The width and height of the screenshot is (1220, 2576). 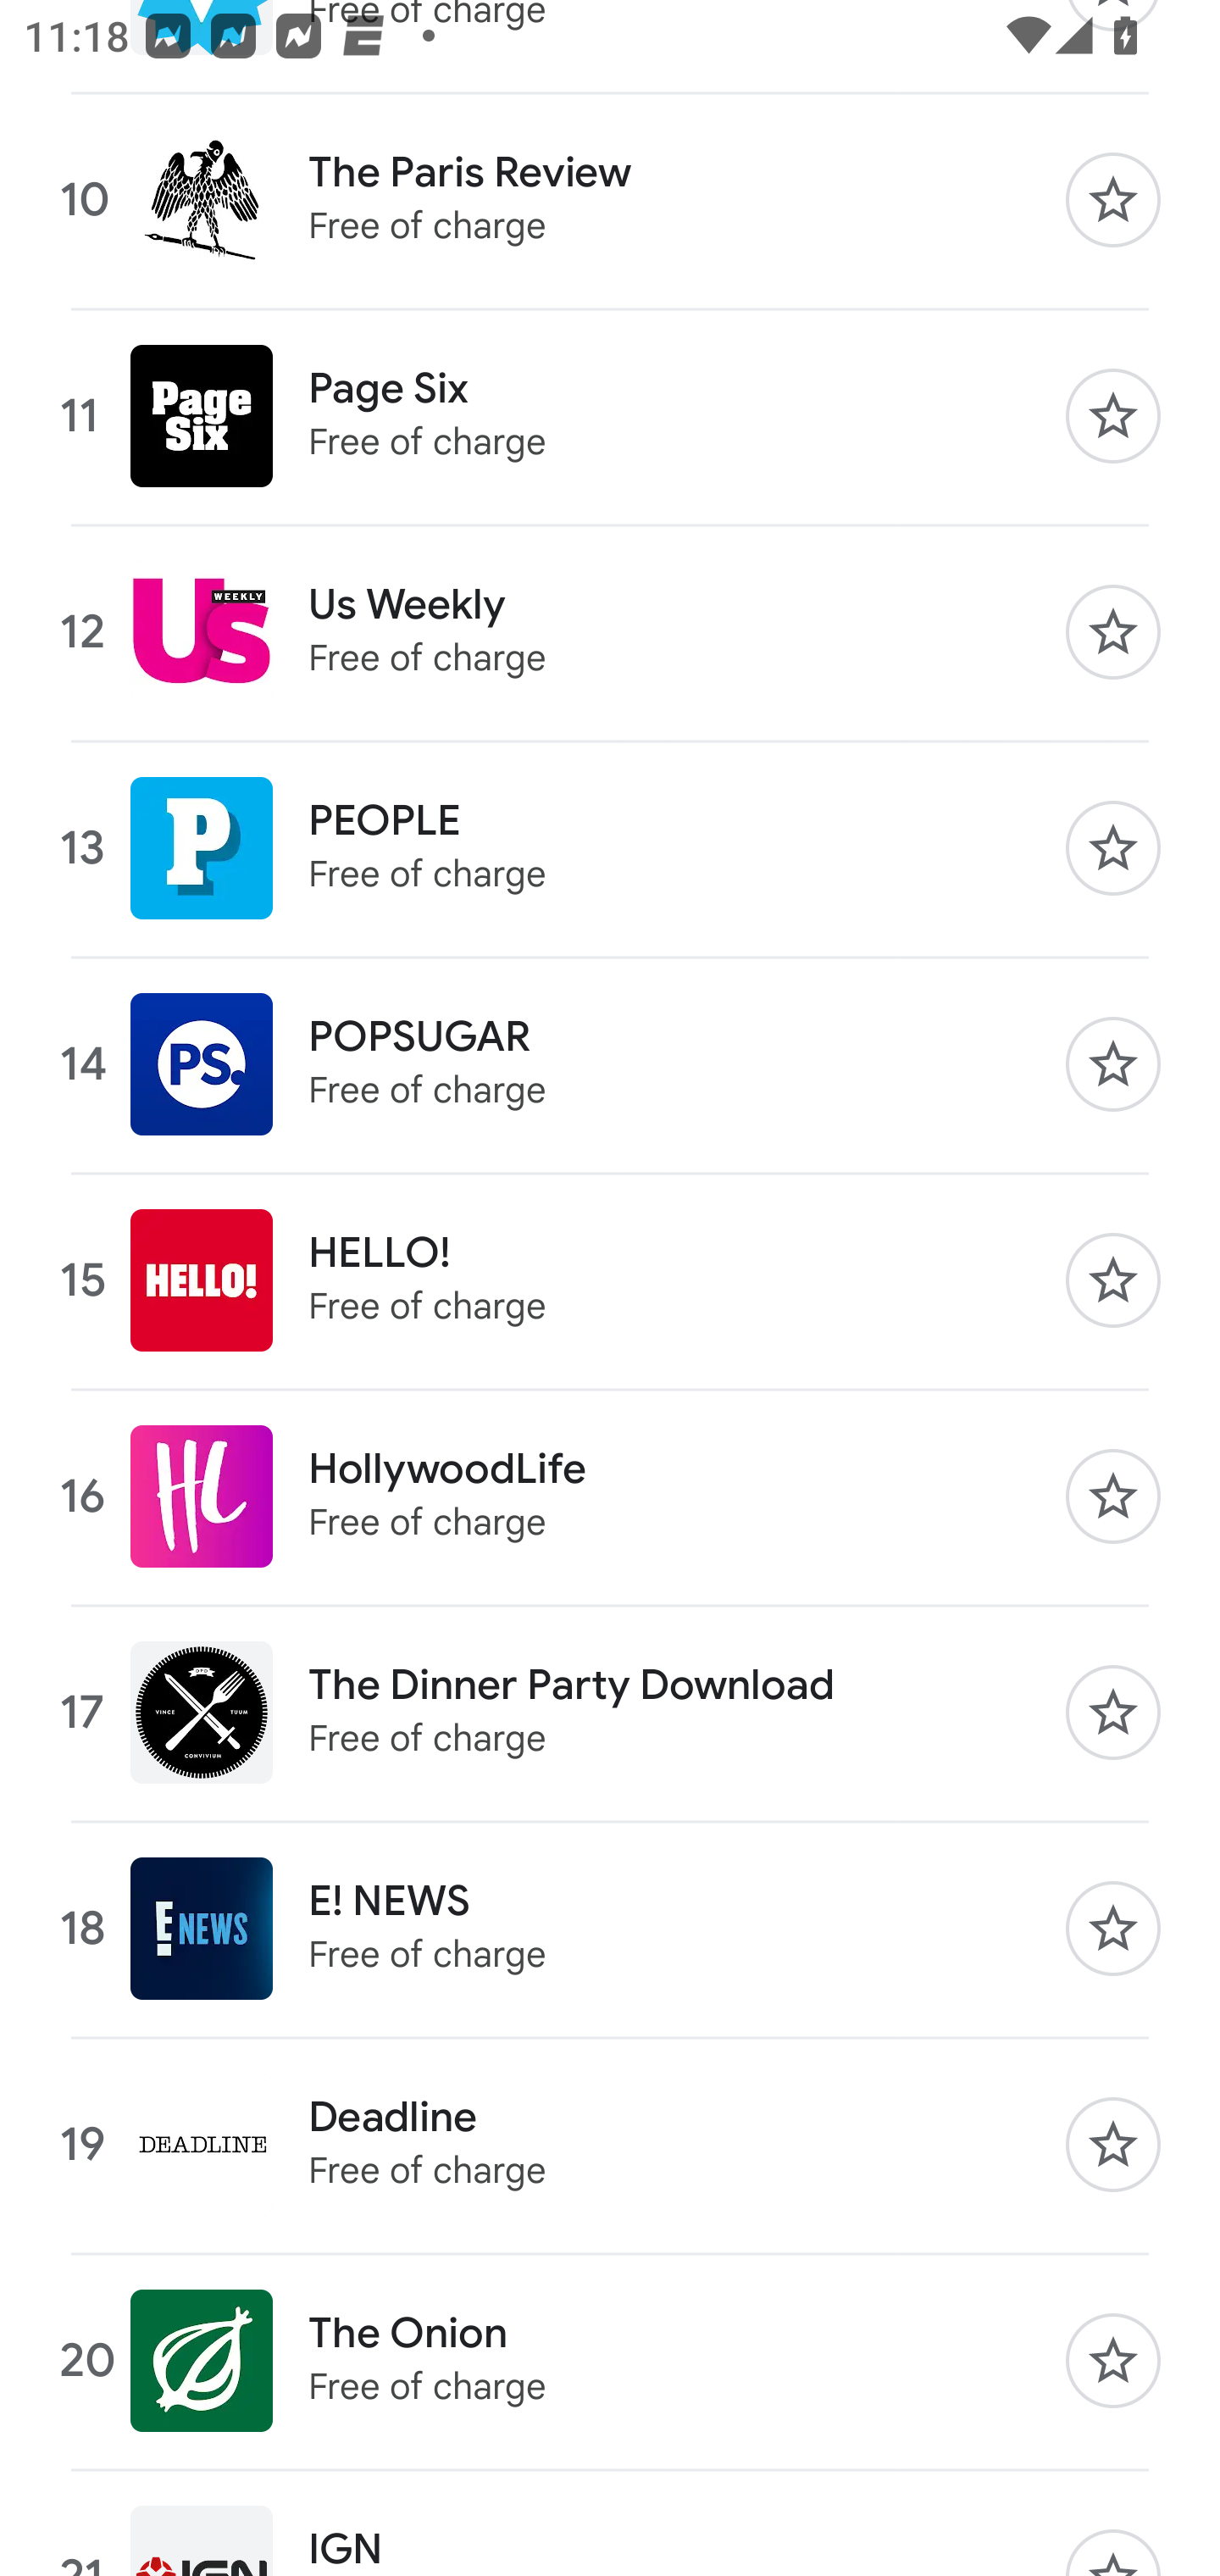 I want to click on 17 The Dinner Party Download Free of charge Follow, so click(x=610, y=1712).